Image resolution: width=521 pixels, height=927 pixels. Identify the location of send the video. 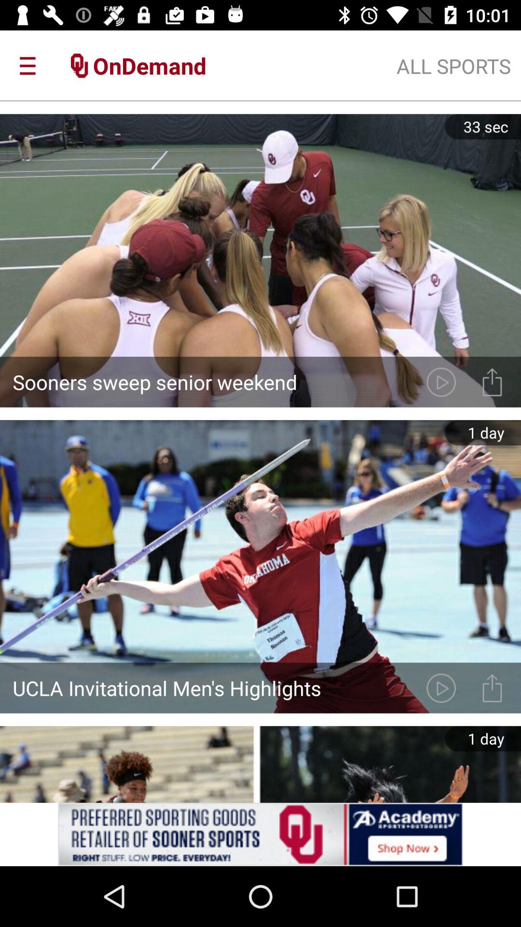
(492, 688).